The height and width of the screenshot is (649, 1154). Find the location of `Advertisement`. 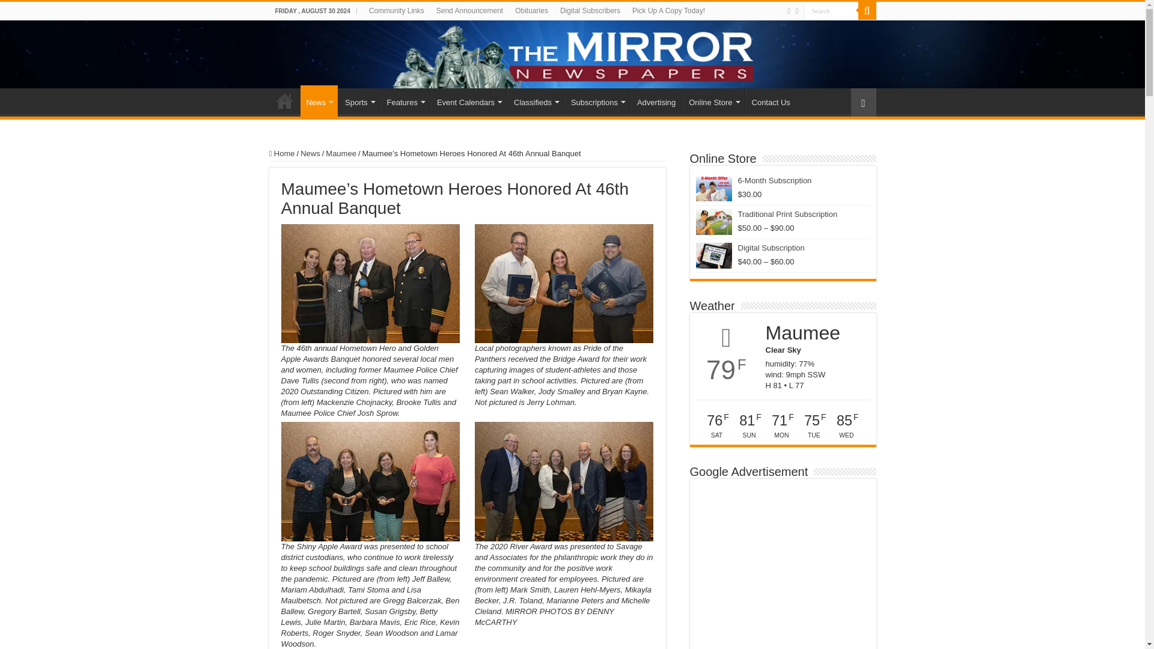

Advertisement is located at coordinates (783, 567).